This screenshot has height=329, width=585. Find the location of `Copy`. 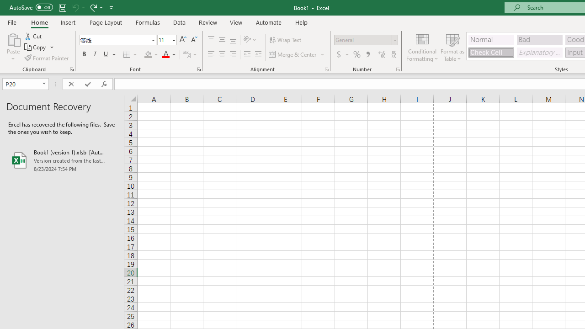

Copy is located at coordinates (36, 48).